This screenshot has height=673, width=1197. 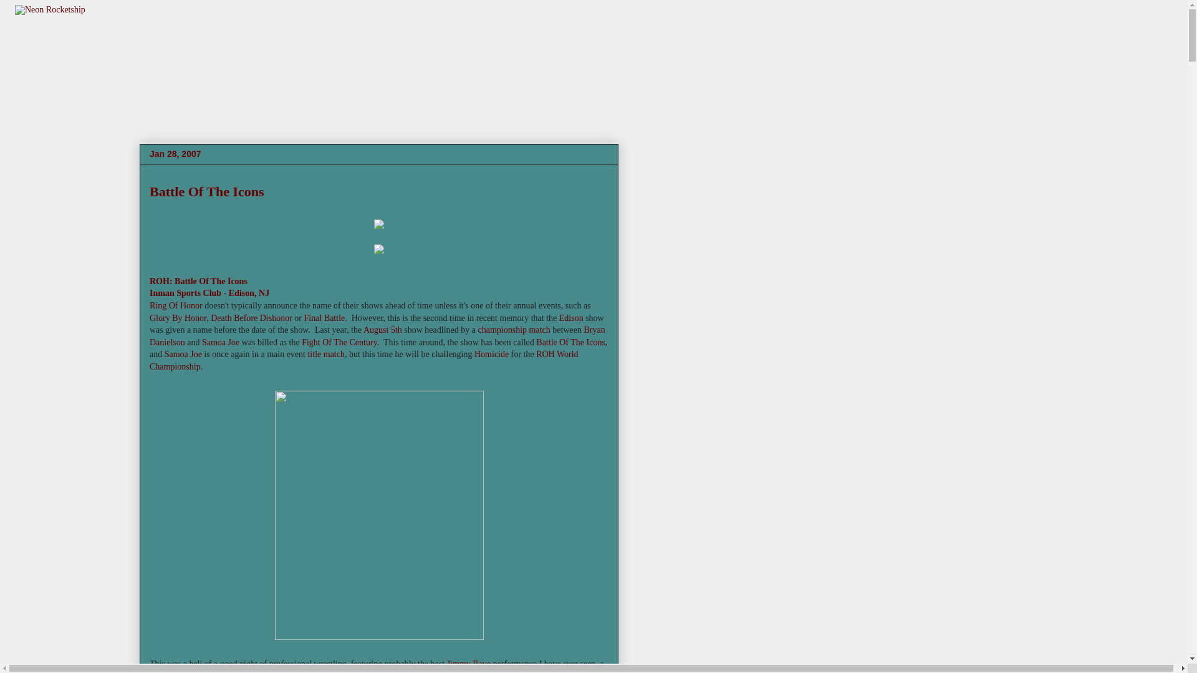 What do you see at coordinates (514, 329) in the screenshot?
I see `championship match` at bounding box center [514, 329].